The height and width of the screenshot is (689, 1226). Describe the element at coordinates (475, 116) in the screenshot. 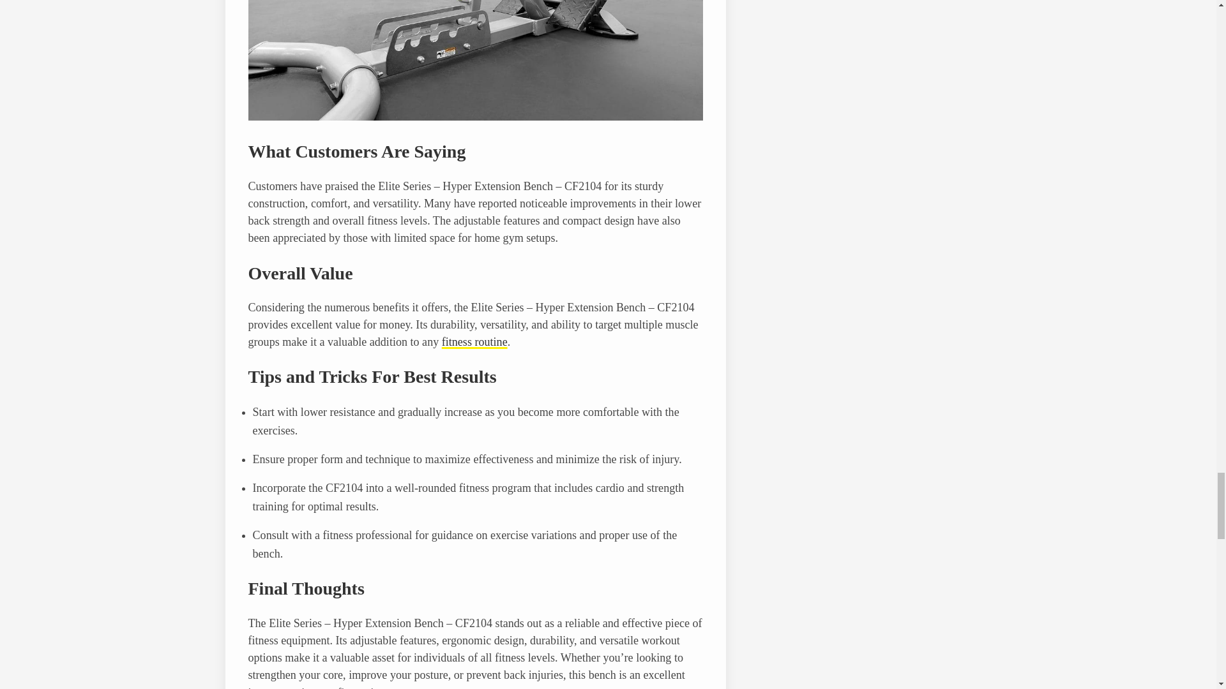

I see `Elite Series - Hyper Extension Bench - CF2104` at that location.